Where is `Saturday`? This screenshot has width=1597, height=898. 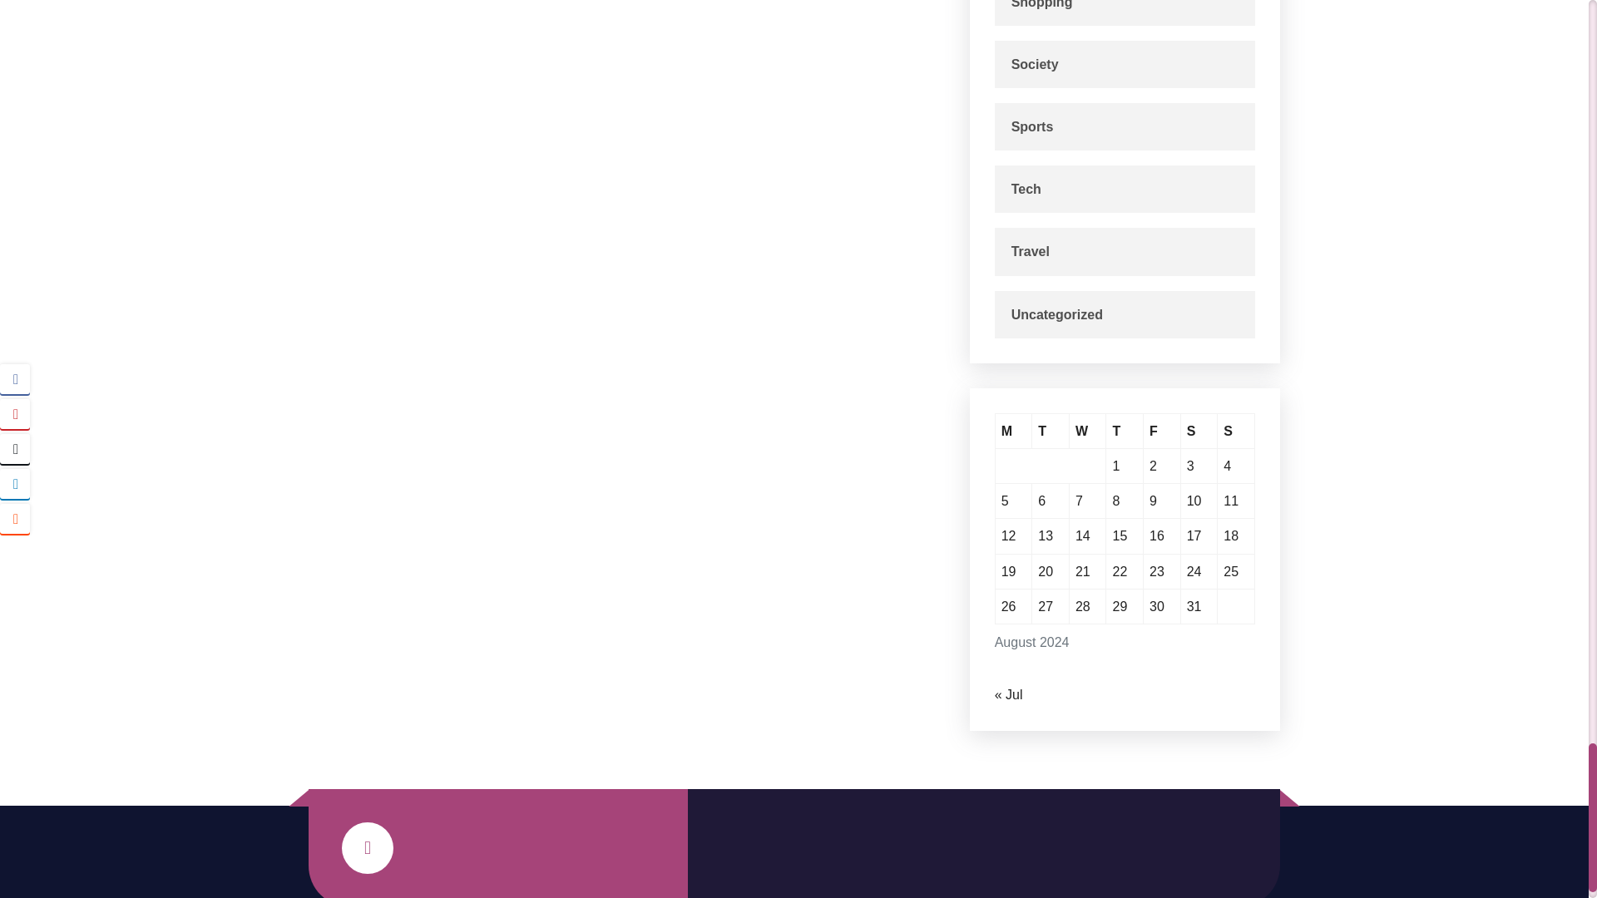
Saturday is located at coordinates (1199, 431).